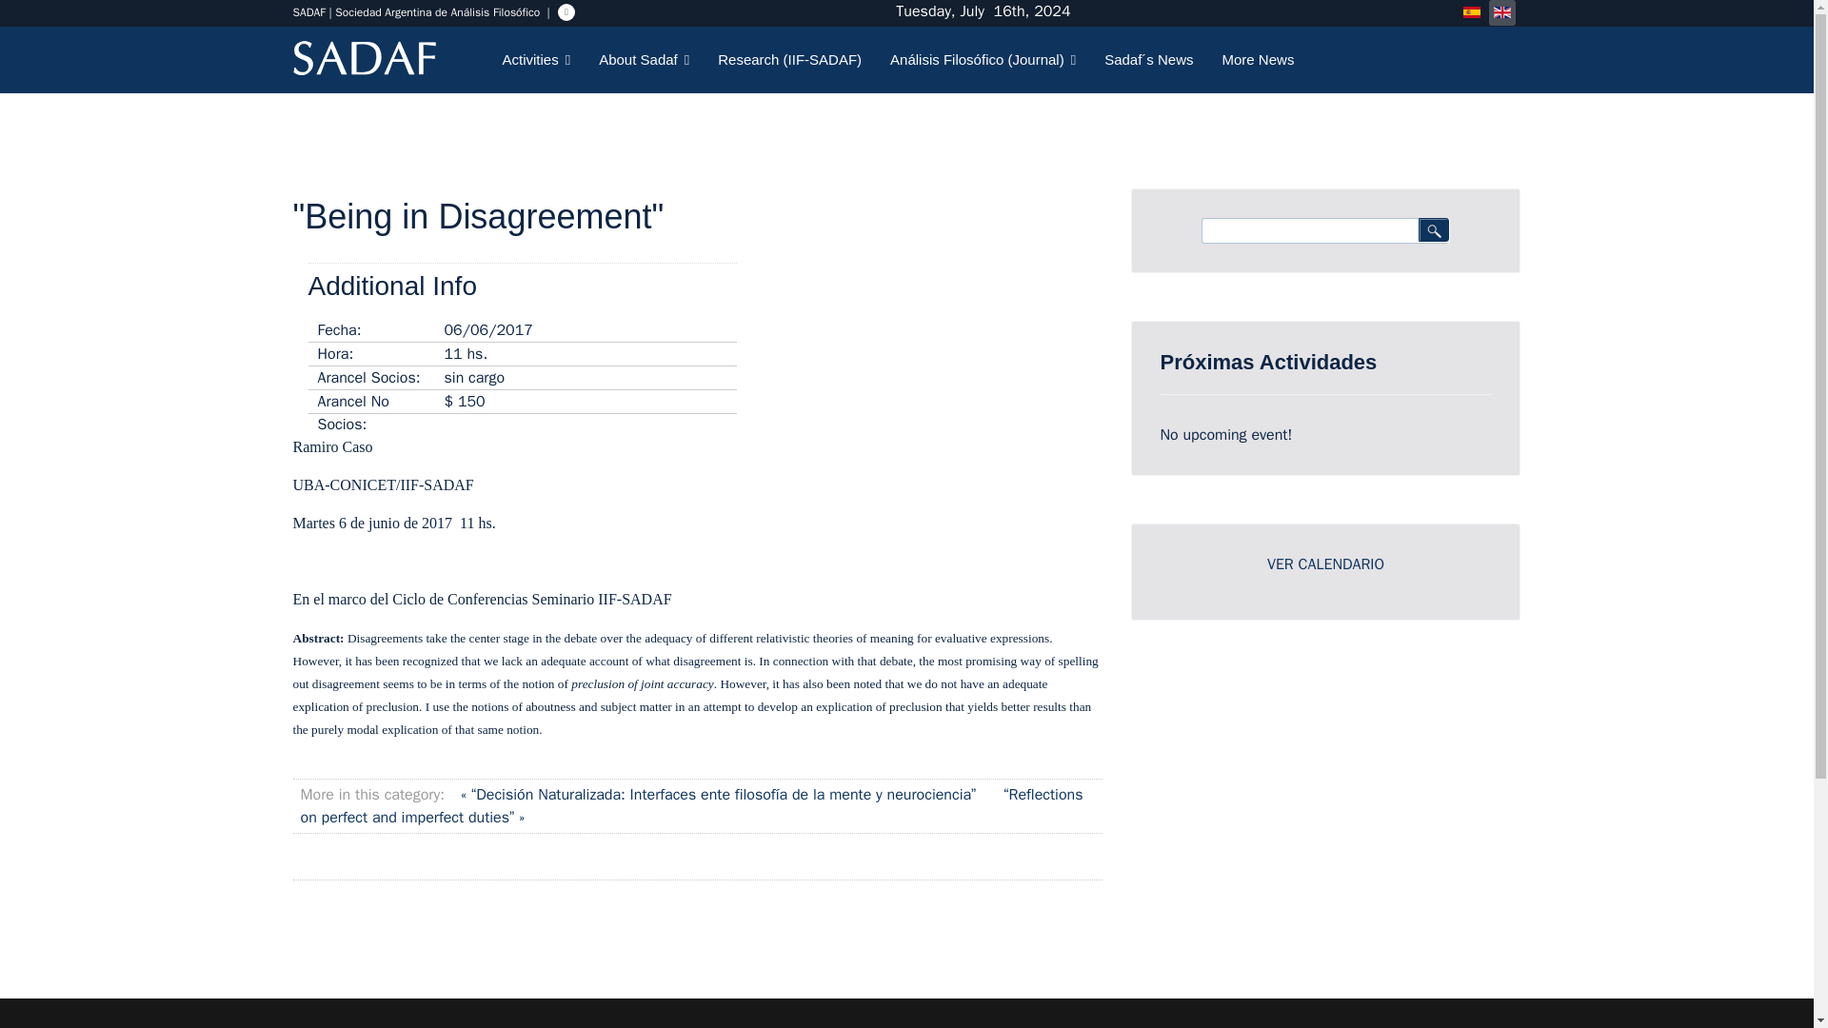  Describe the element at coordinates (1251, 60) in the screenshot. I see `More News` at that location.